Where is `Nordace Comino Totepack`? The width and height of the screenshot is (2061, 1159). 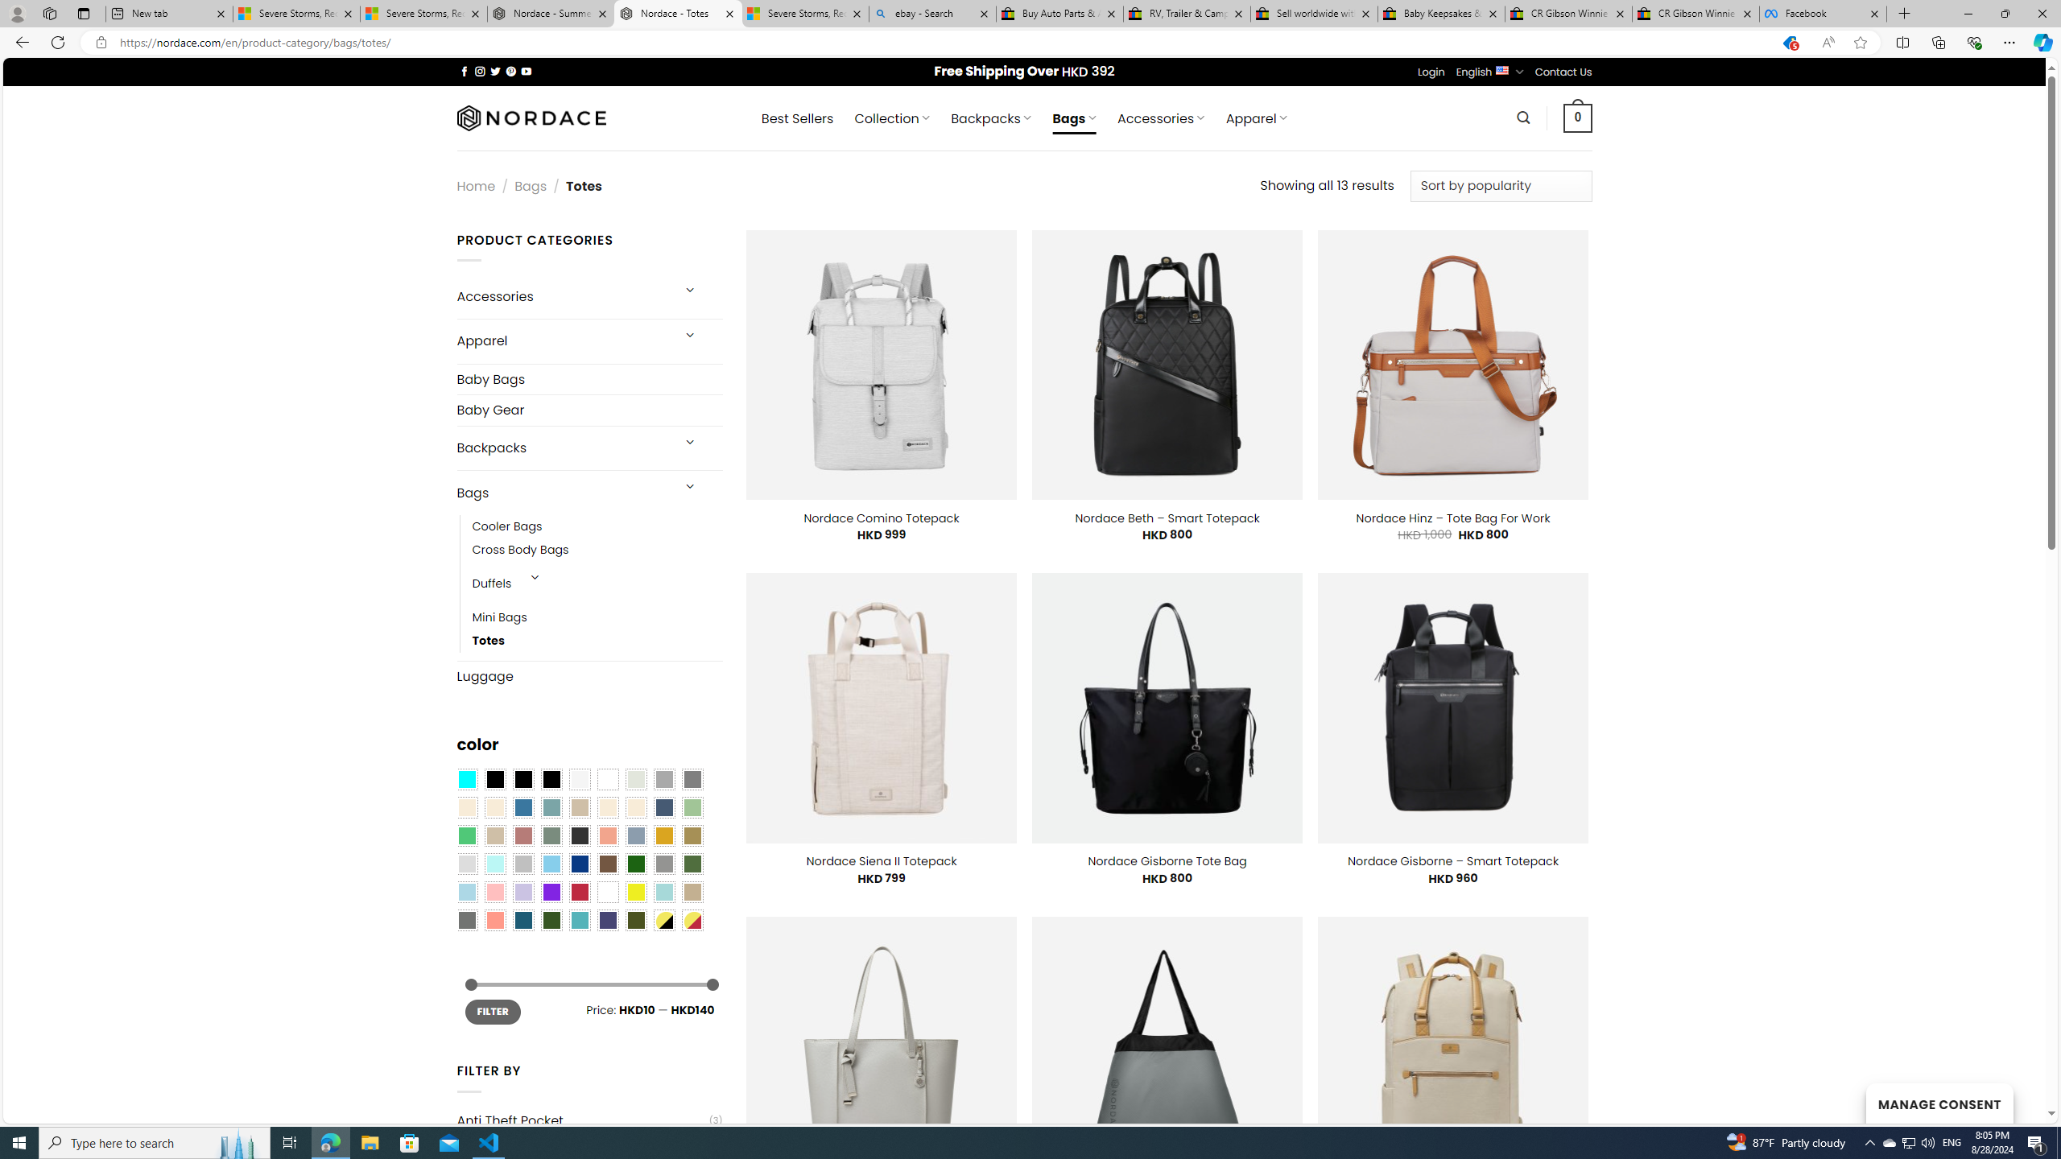
Nordace Comino Totepack is located at coordinates (882, 518).